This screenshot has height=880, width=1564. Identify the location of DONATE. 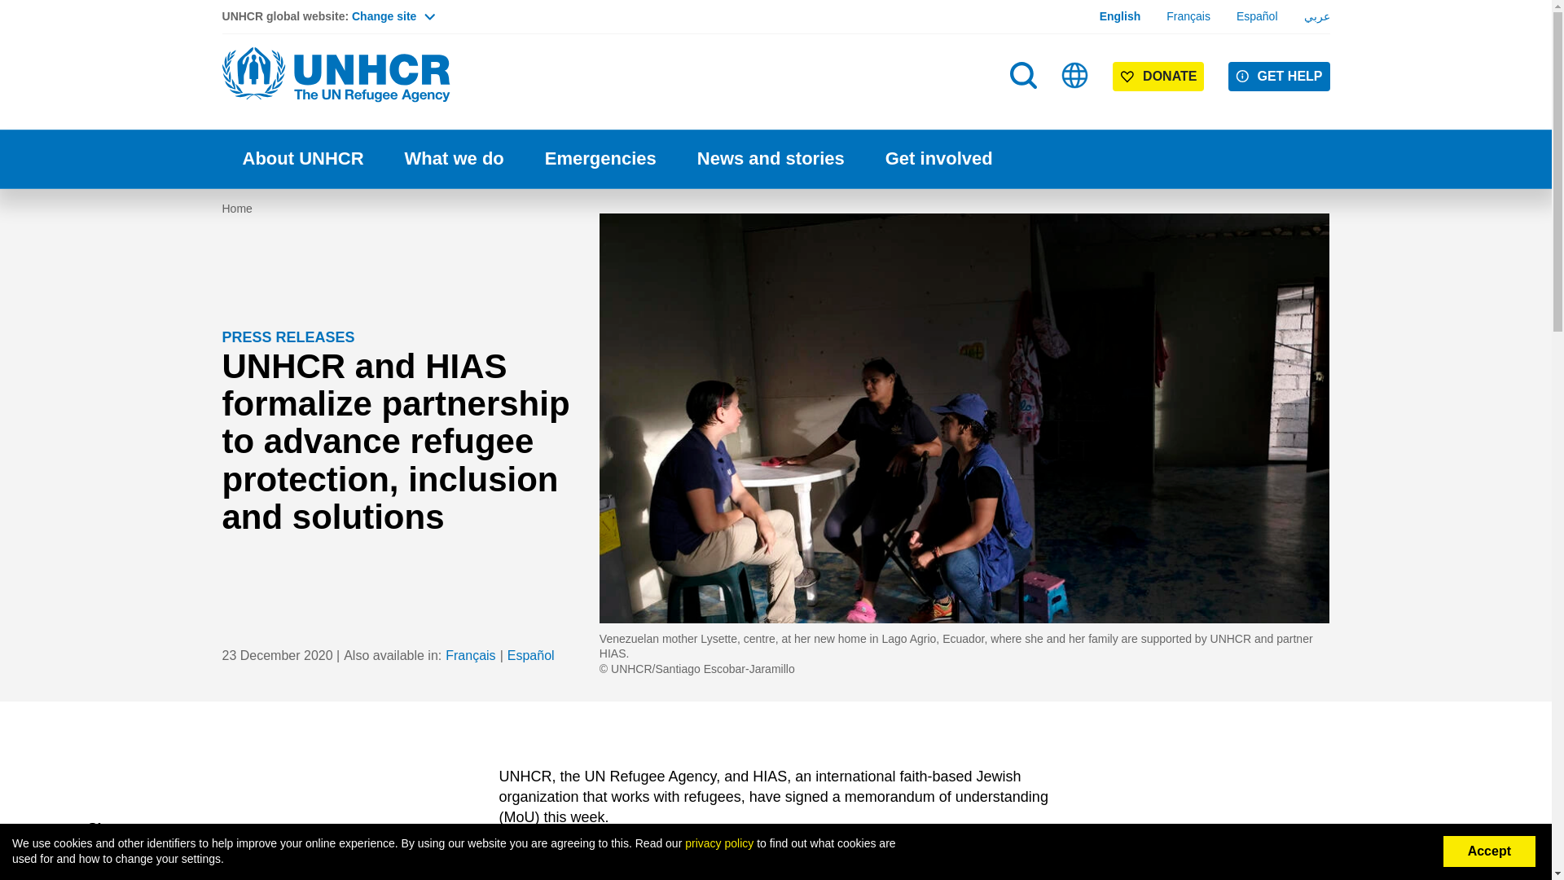
(1158, 77).